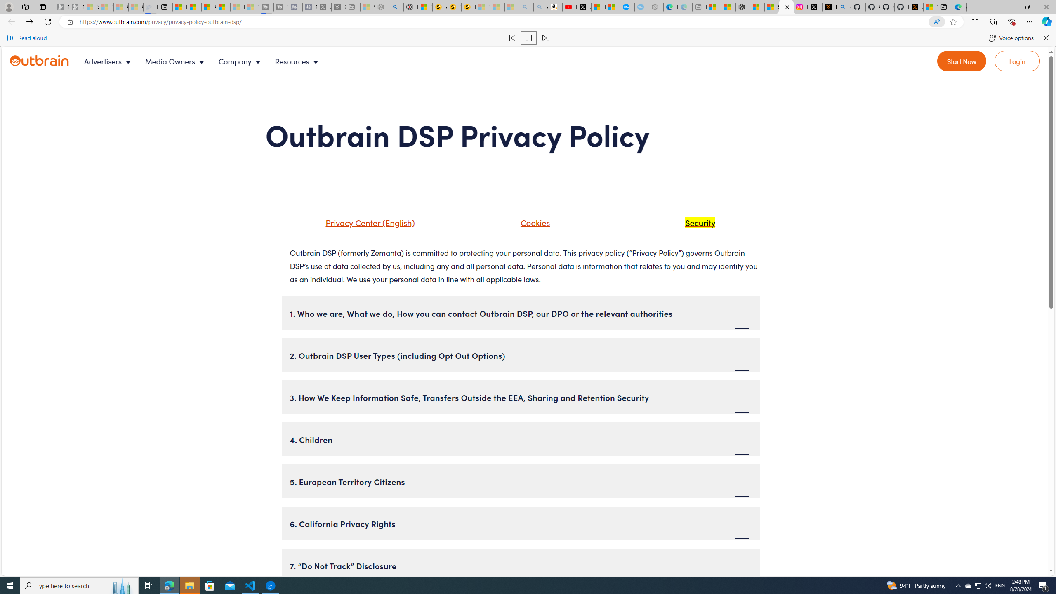 The height and width of the screenshot is (594, 1056). I want to click on X - Sleeping, so click(339, 7).